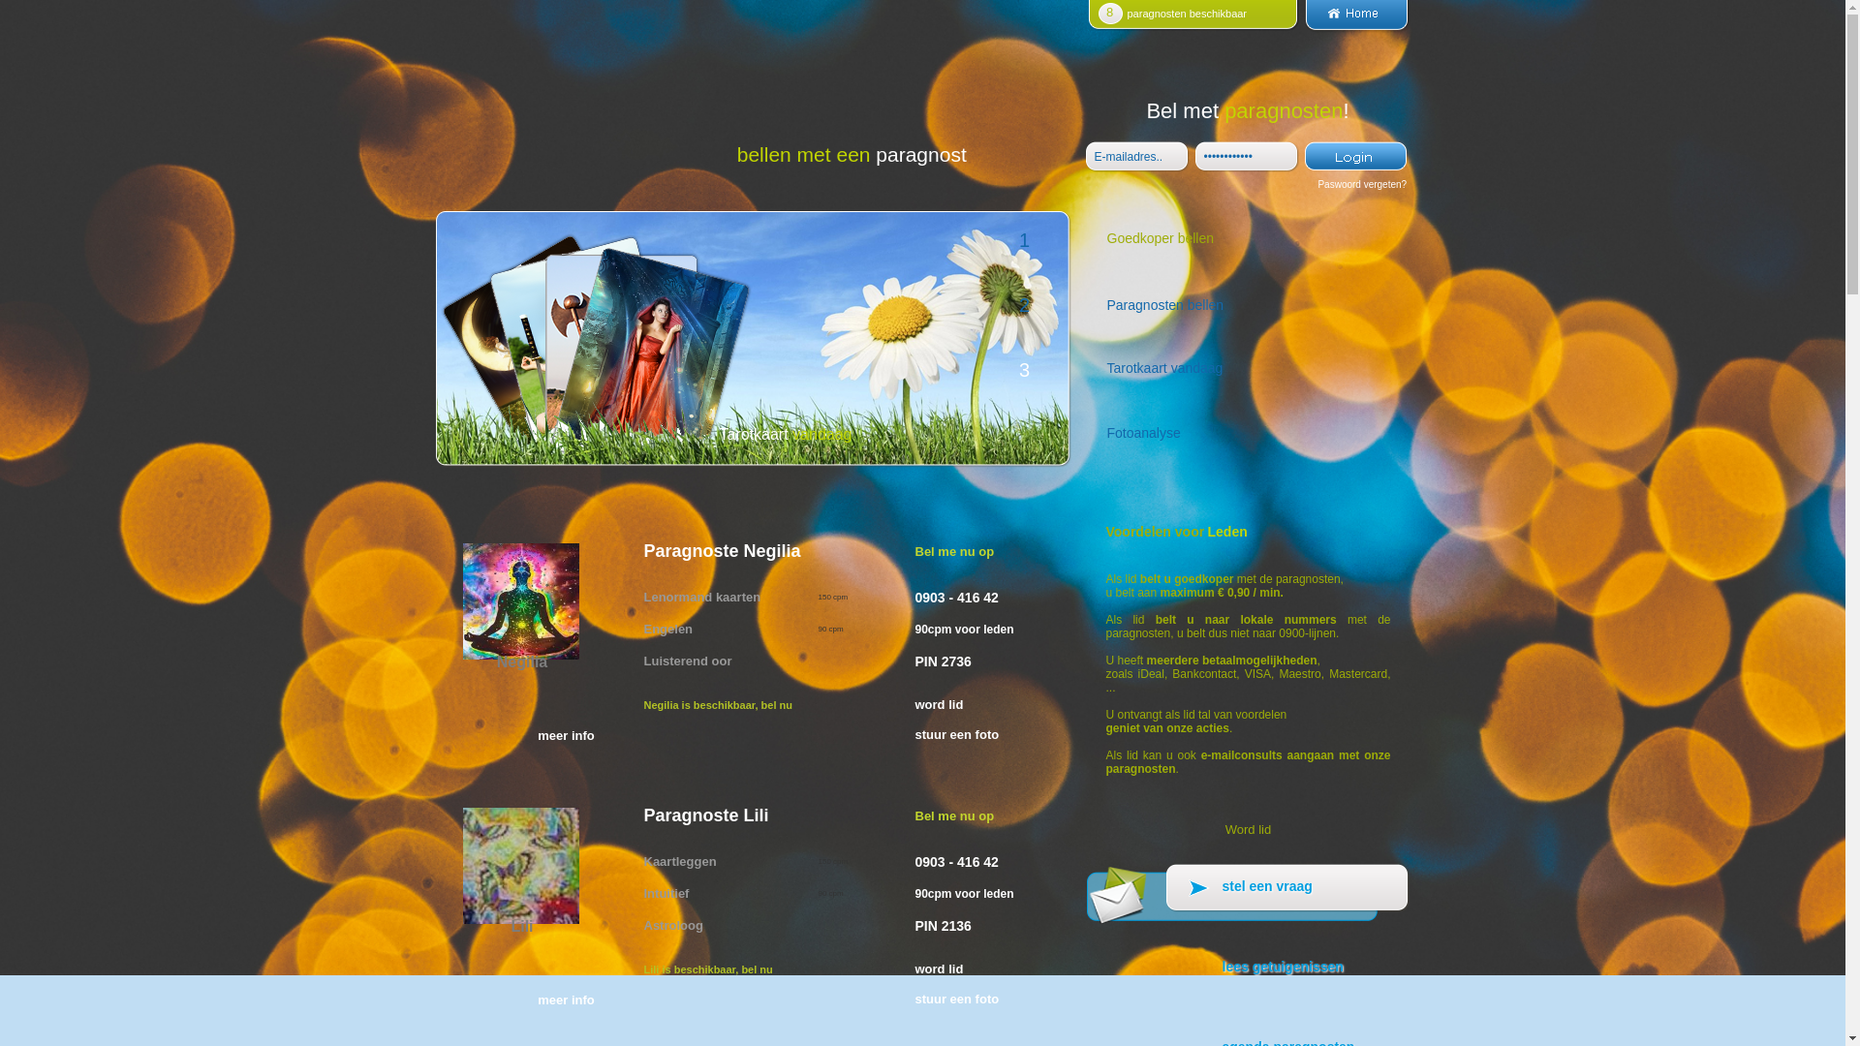 Image resolution: width=1860 pixels, height=1046 pixels. I want to click on 1, so click(1024, 244).